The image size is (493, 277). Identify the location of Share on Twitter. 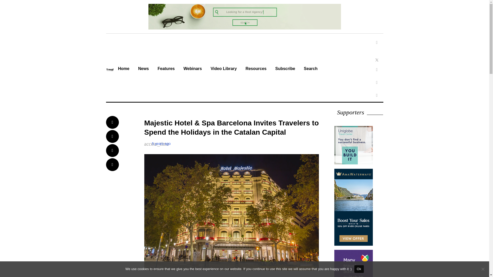
(112, 136).